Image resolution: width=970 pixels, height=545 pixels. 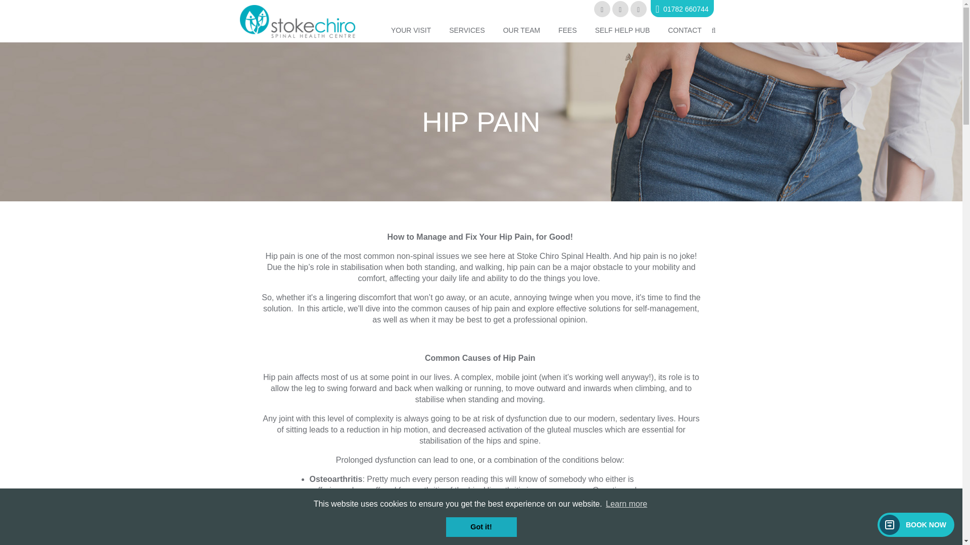 What do you see at coordinates (467, 30) in the screenshot?
I see `SERVICES` at bounding box center [467, 30].